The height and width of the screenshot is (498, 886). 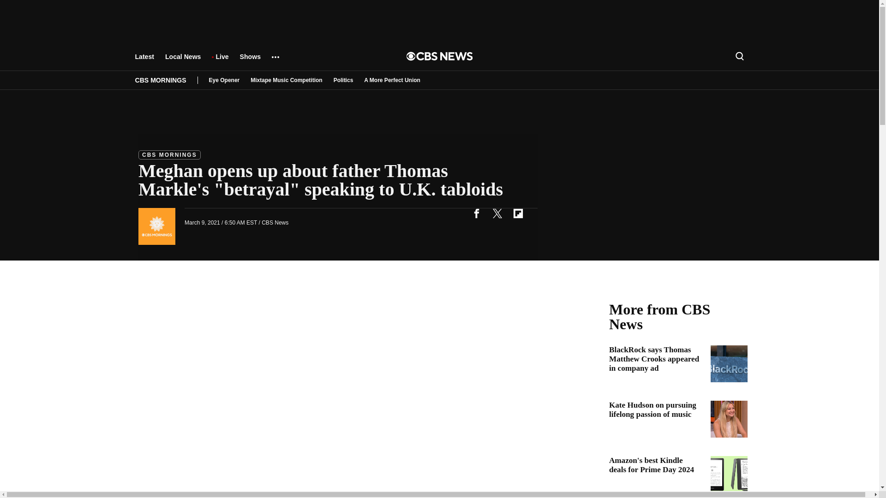 I want to click on Latest, so click(x=144, y=61).